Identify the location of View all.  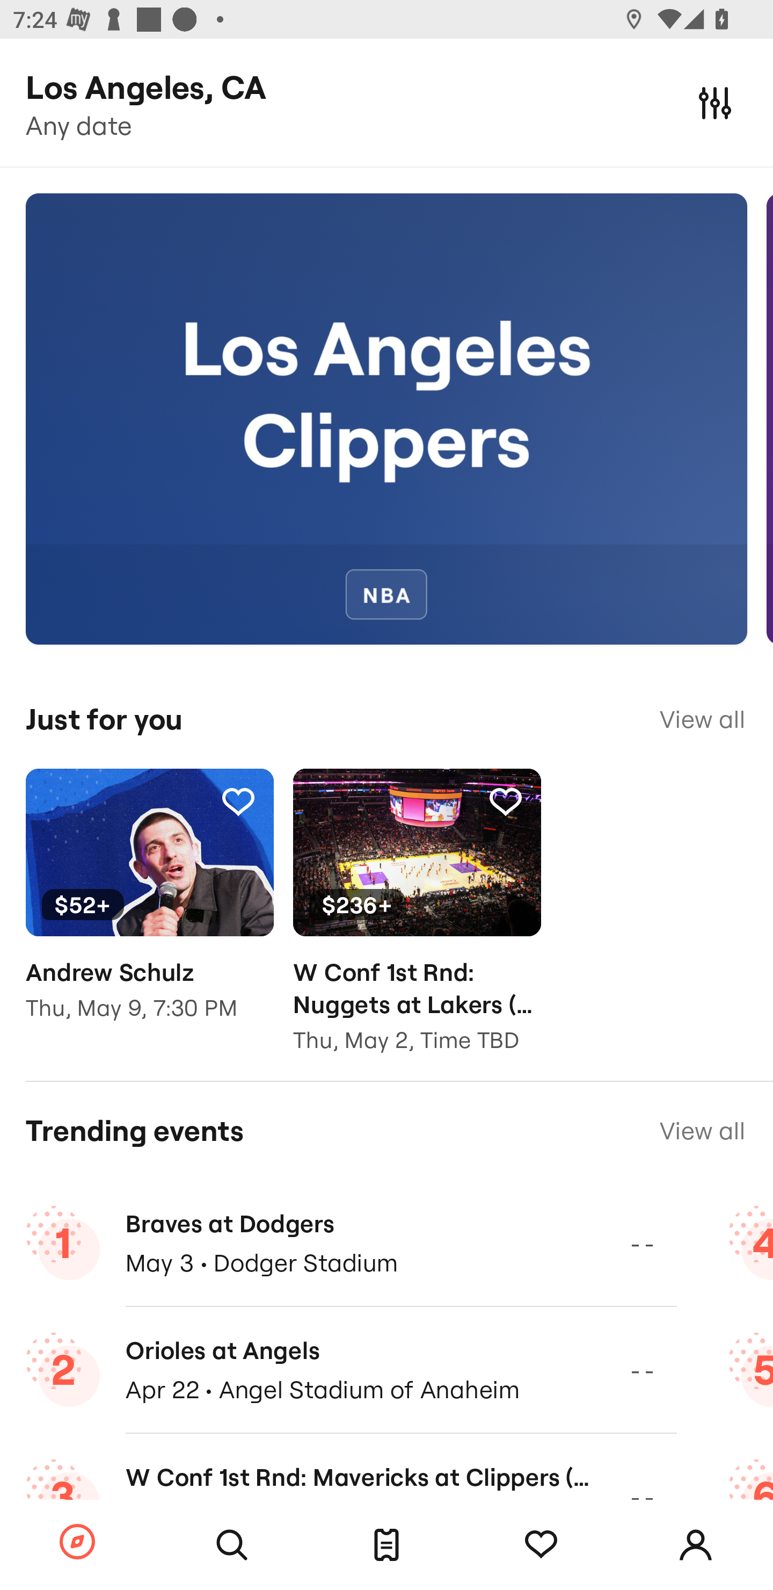
(702, 1130).